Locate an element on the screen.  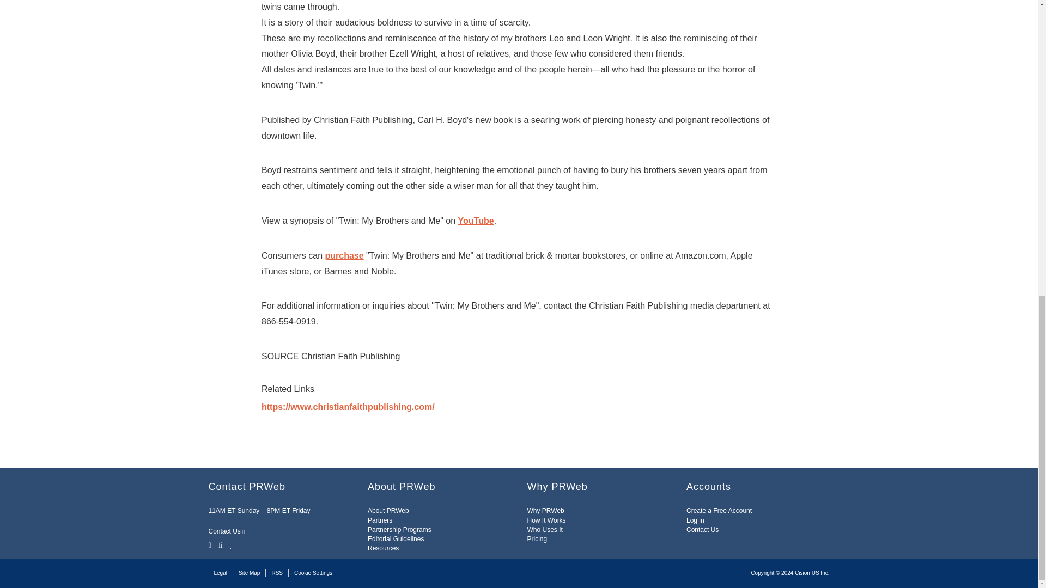
Why PRWeb is located at coordinates (546, 511).